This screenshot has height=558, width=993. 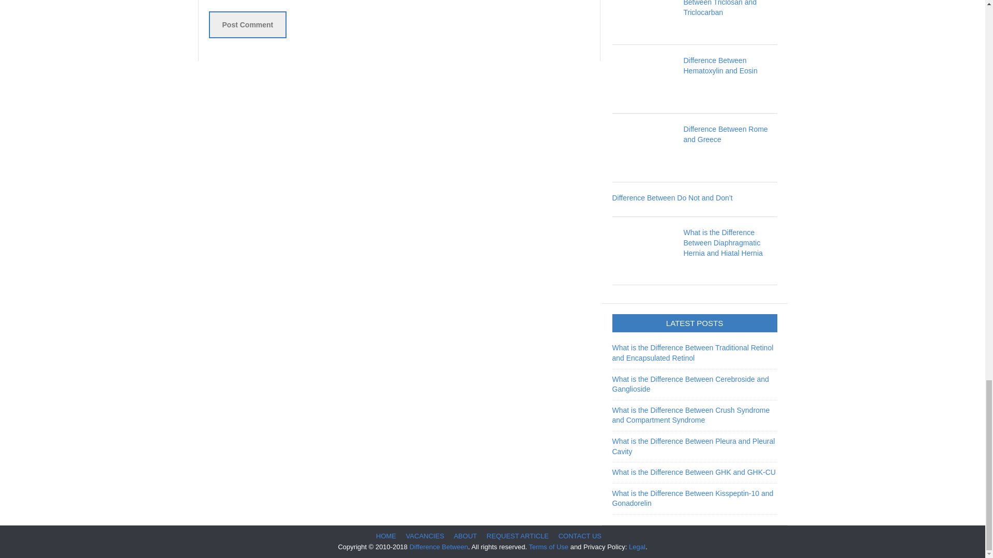 I want to click on Difference Between Rome and Greece, so click(x=726, y=134).